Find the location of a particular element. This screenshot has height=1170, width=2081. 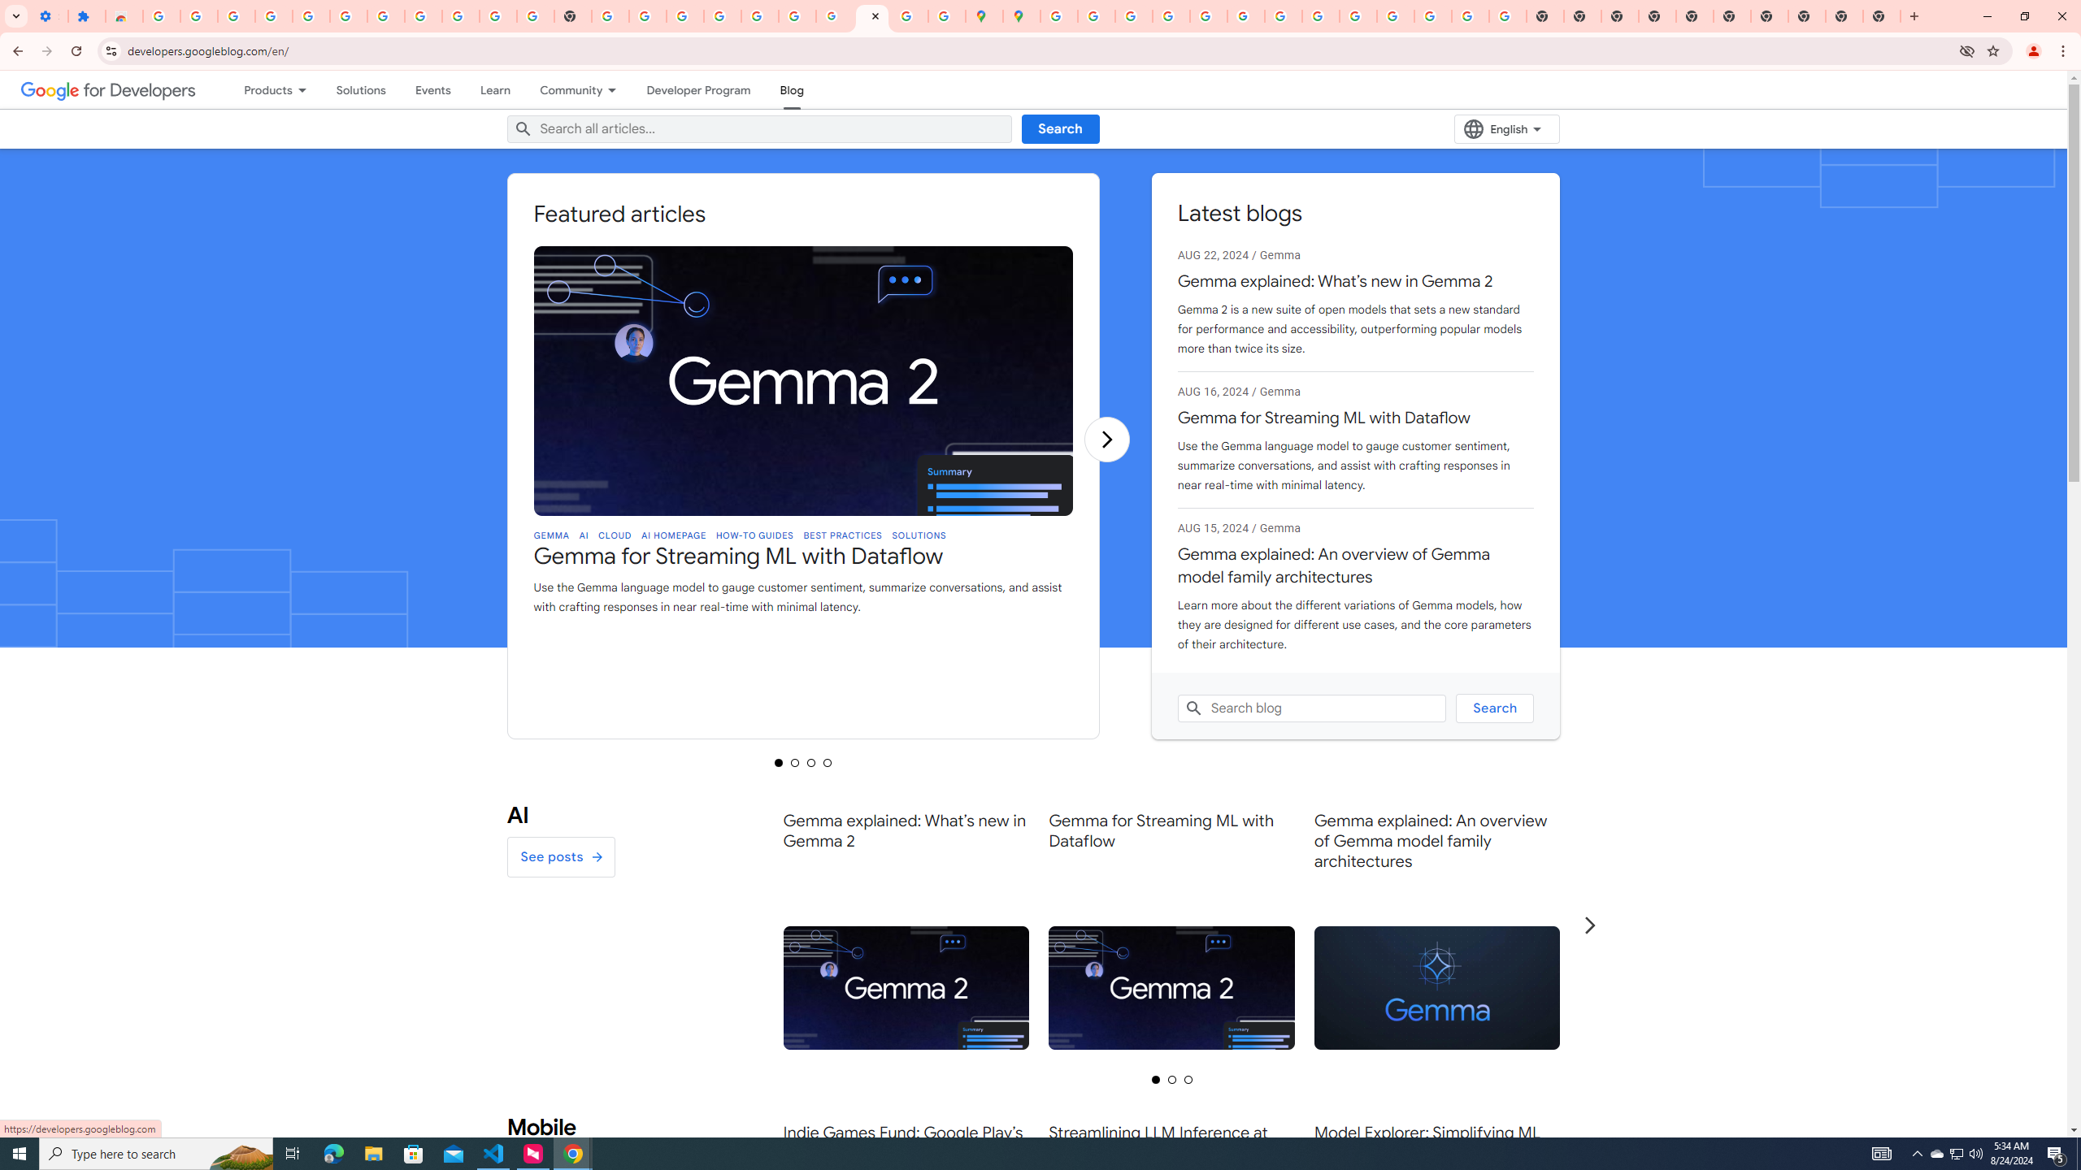

Google Account is located at coordinates (461, 16).